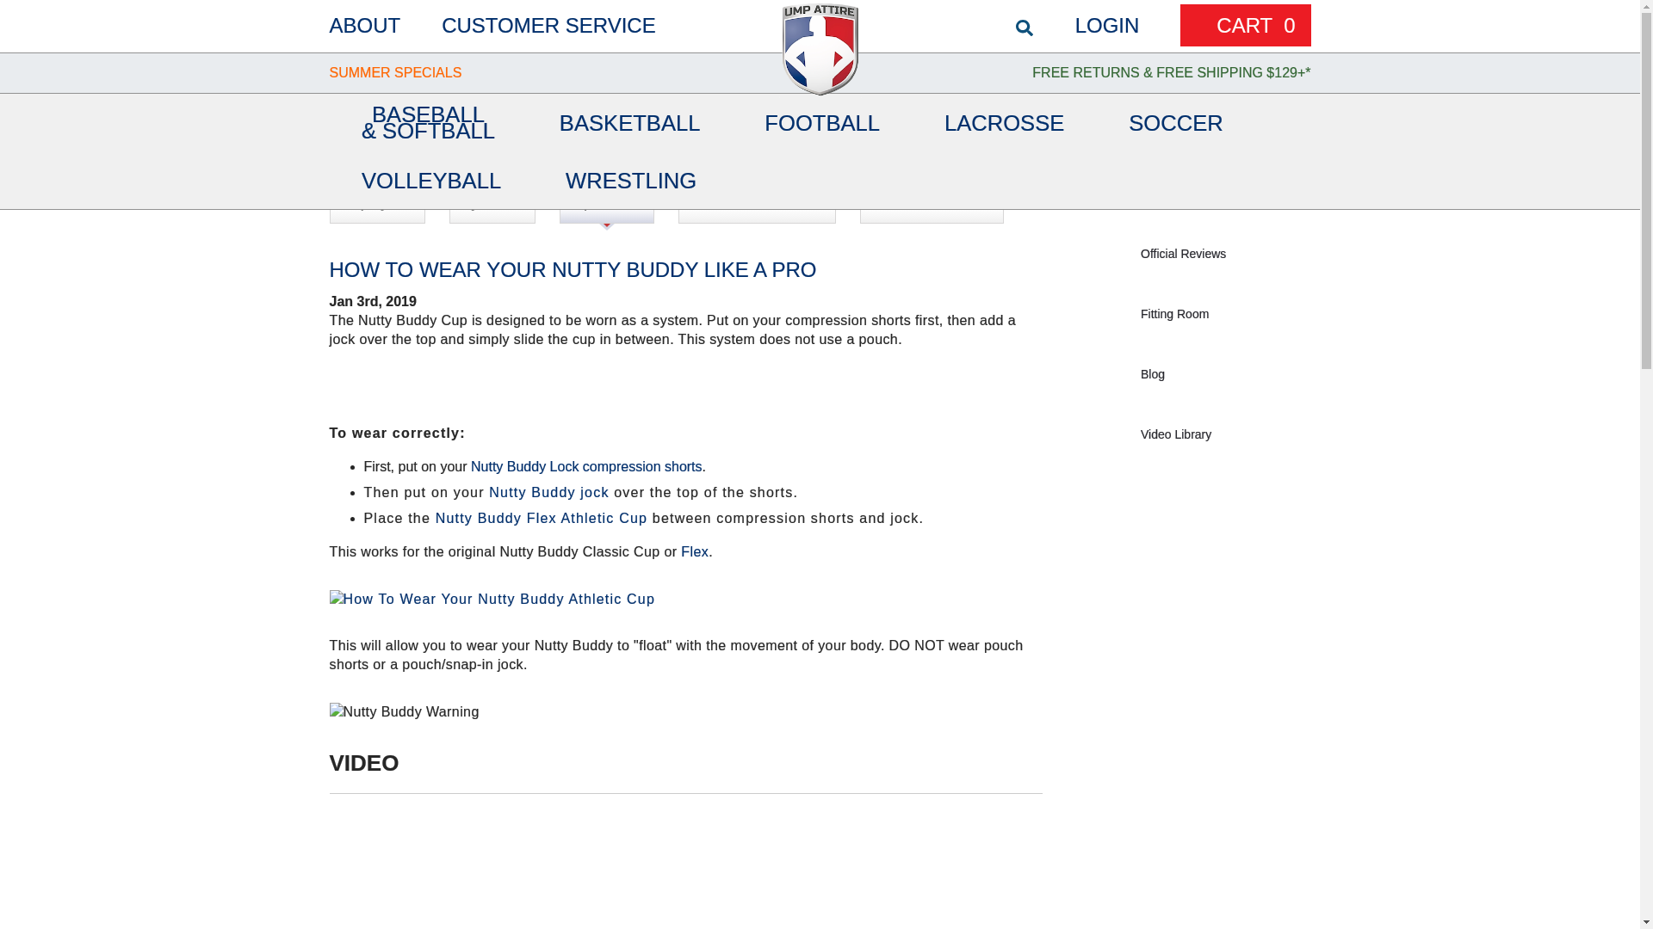 Image resolution: width=1653 pixels, height=929 pixels. What do you see at coordinates (1107, 26) in the screenshot?
I see `LOGIN` at bounding box center [1107, 26].